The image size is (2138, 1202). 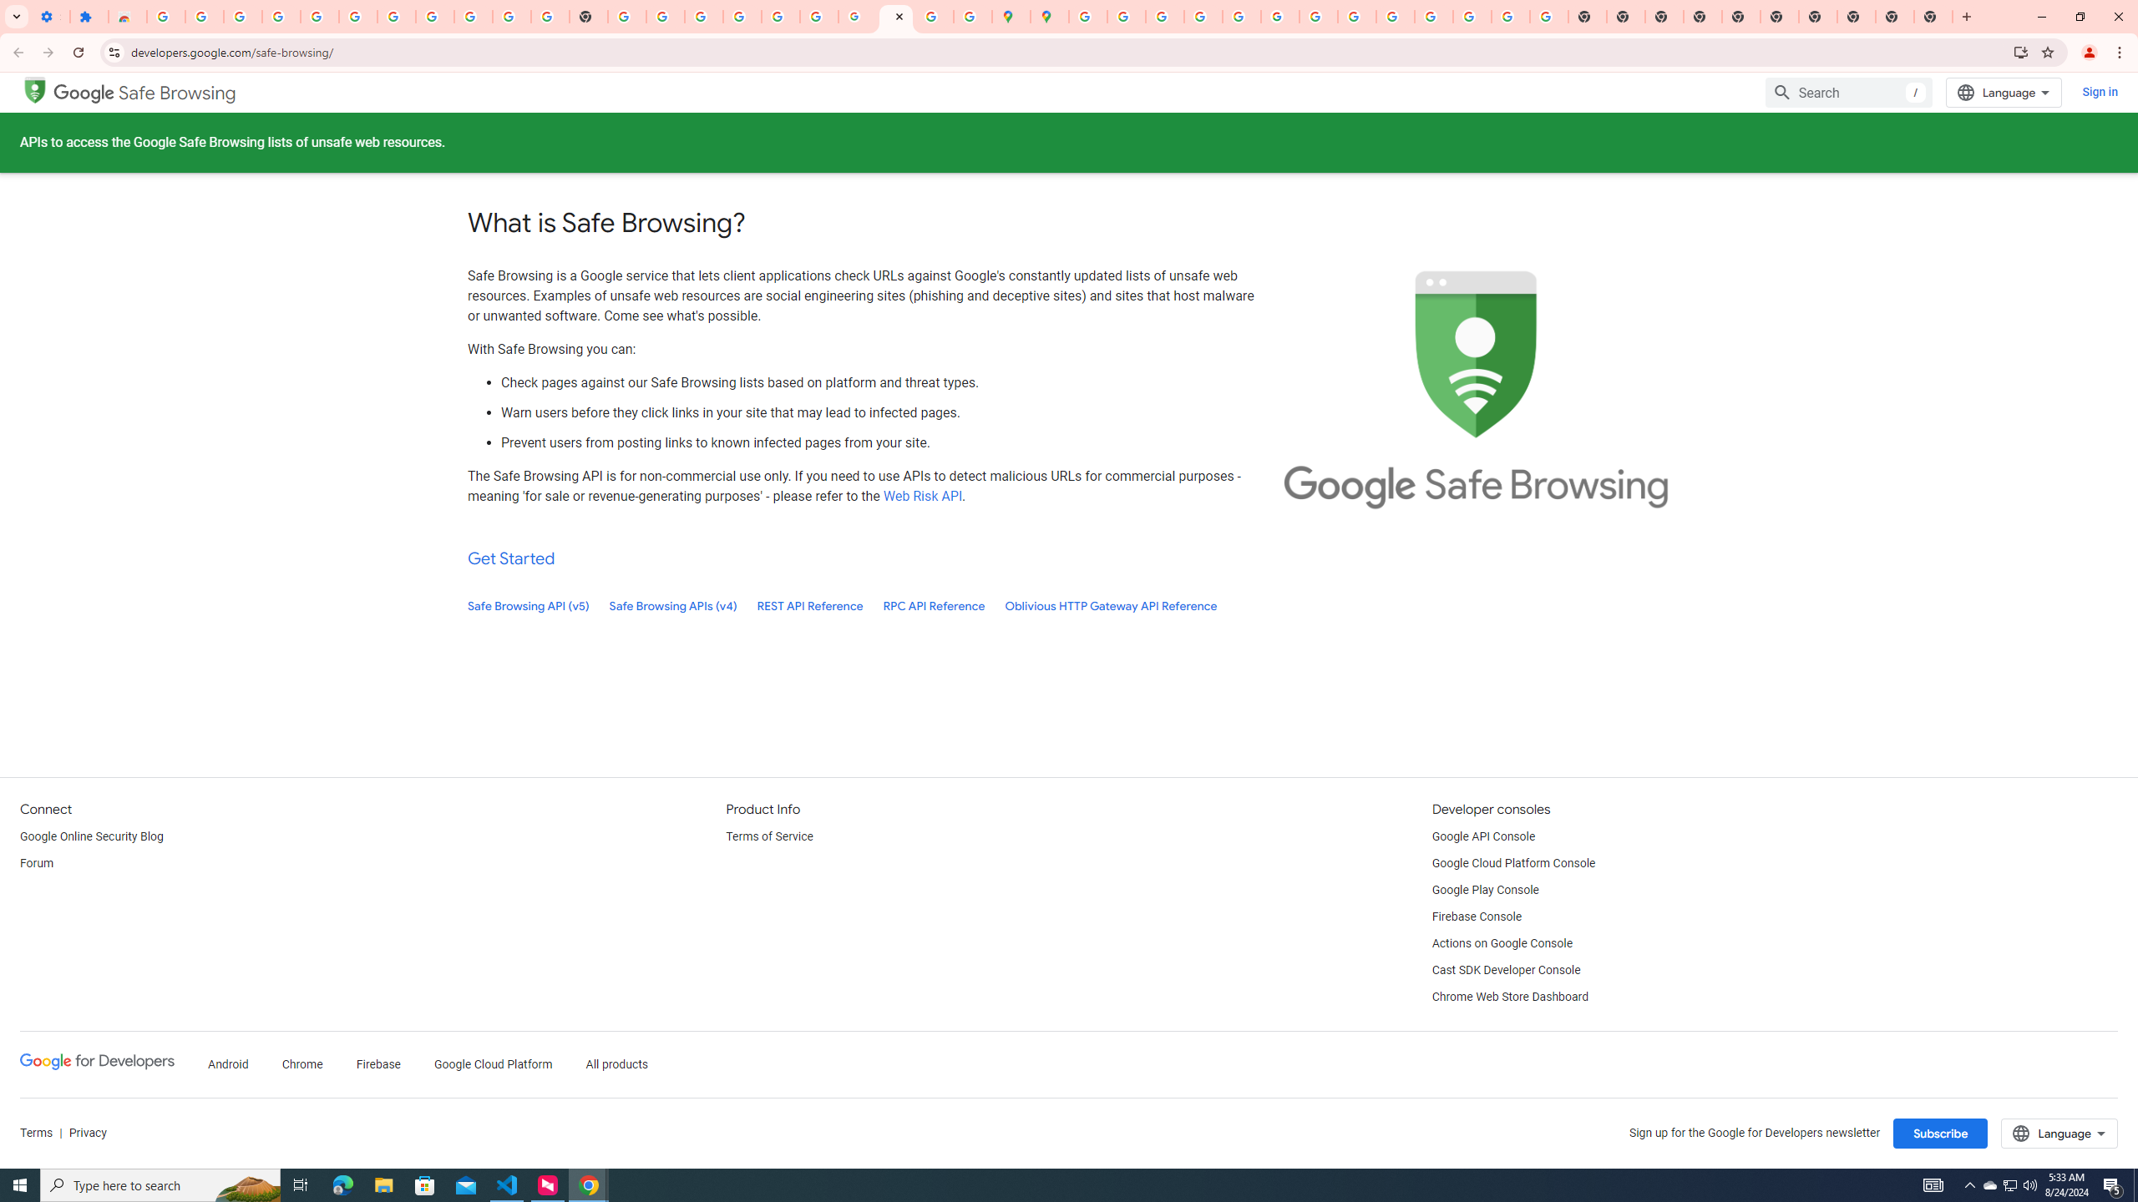 What do you see at coordinates (1318, 17) in the screenshot?
I see `YouTube` at bounding box center [1318, 17].